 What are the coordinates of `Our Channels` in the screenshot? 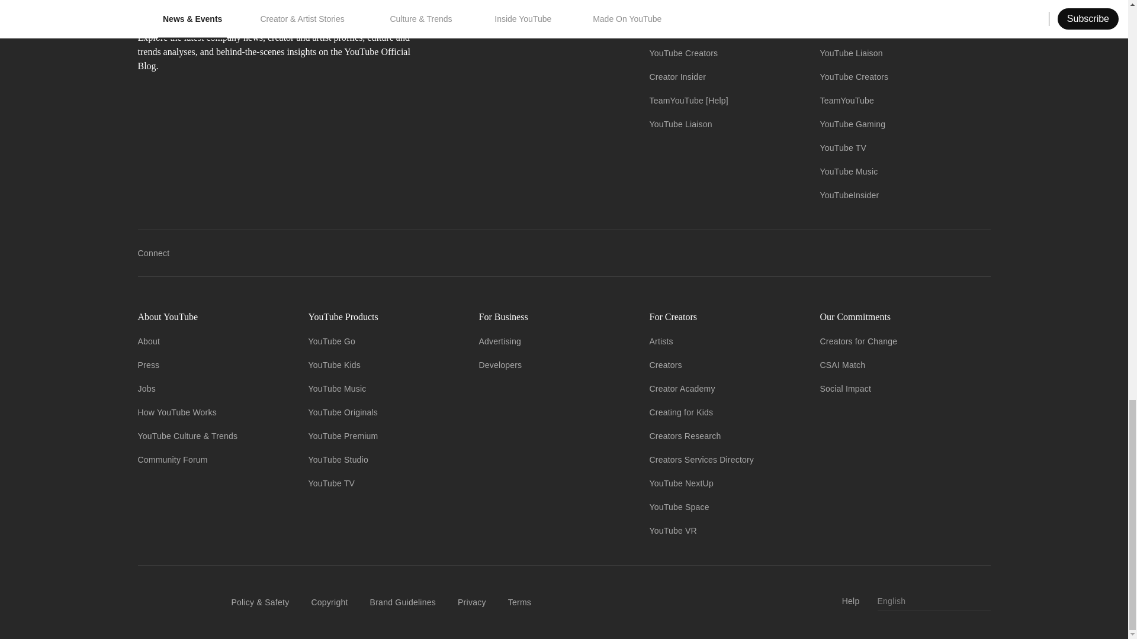 It's located at (725, 6).